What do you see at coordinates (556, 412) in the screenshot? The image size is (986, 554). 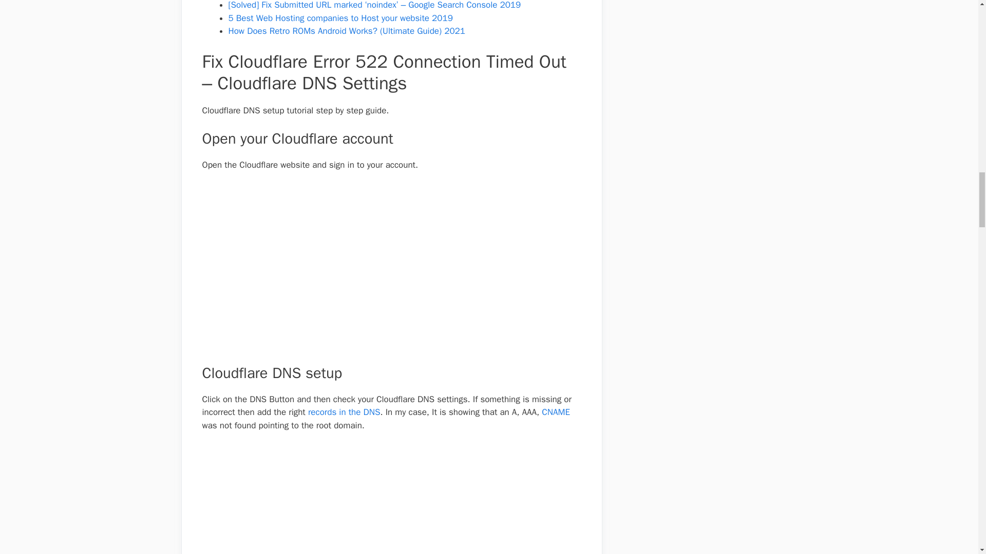 I see `CNAME` at bounding box center [556, 412].